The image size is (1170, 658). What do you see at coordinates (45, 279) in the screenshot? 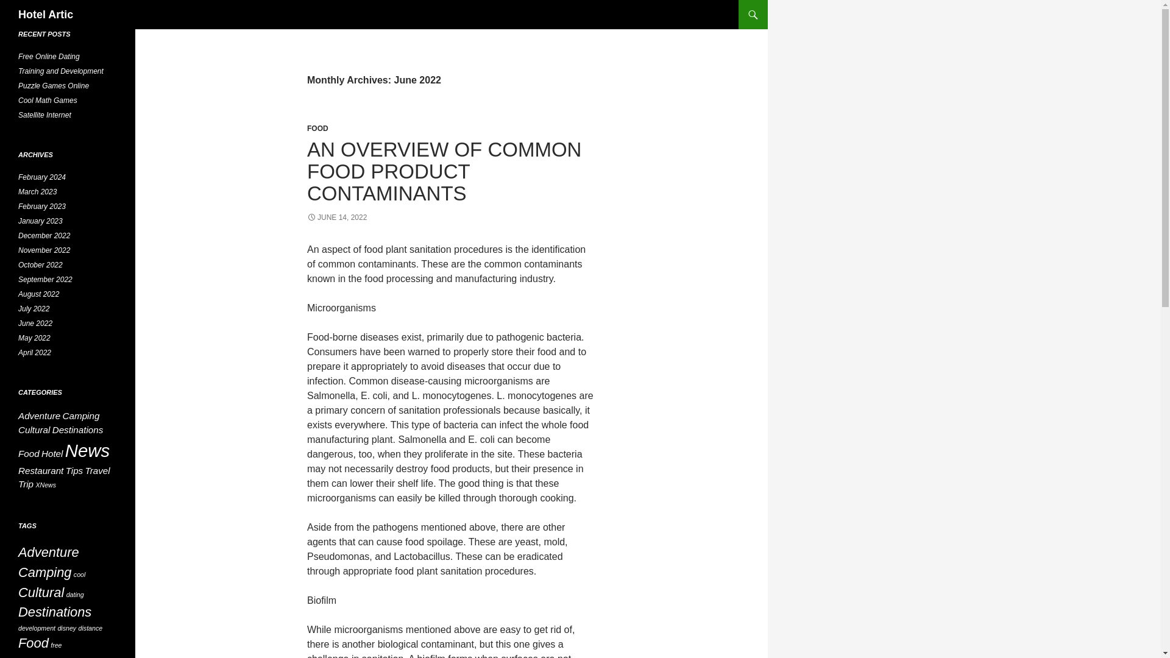
I see `September 2022` at bounding box center [45, 279].